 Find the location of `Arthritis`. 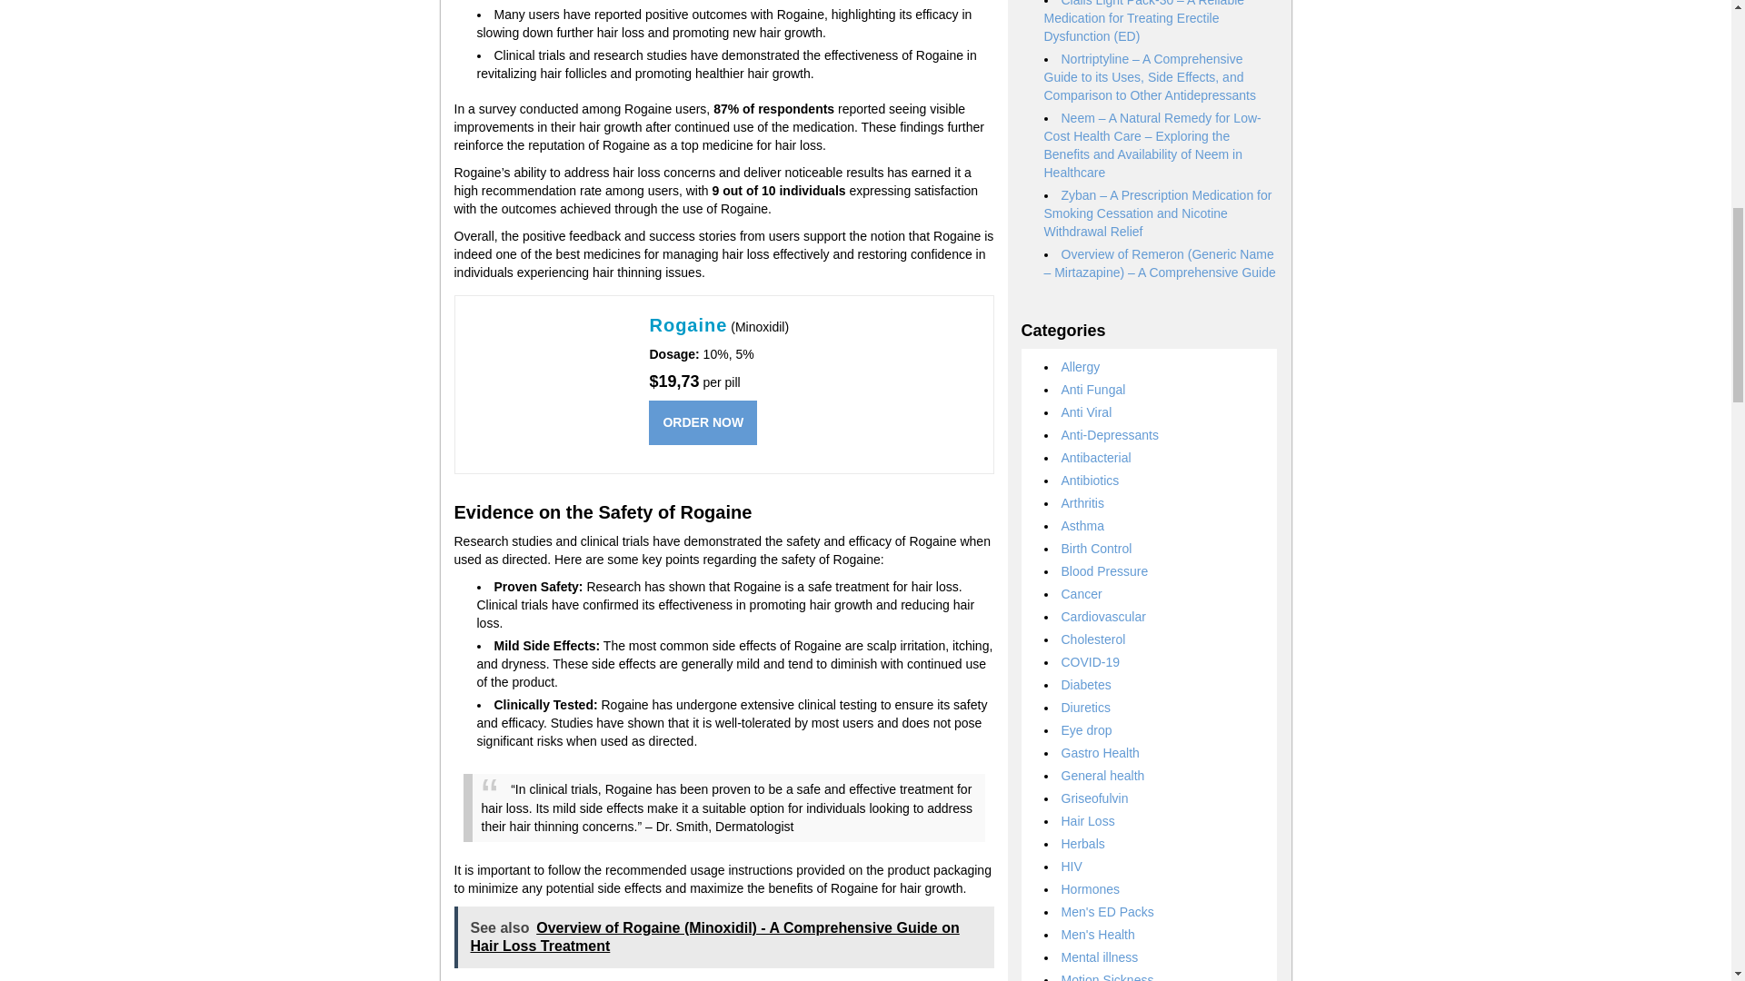

Arthritis is located at coordinates (1082, 503).